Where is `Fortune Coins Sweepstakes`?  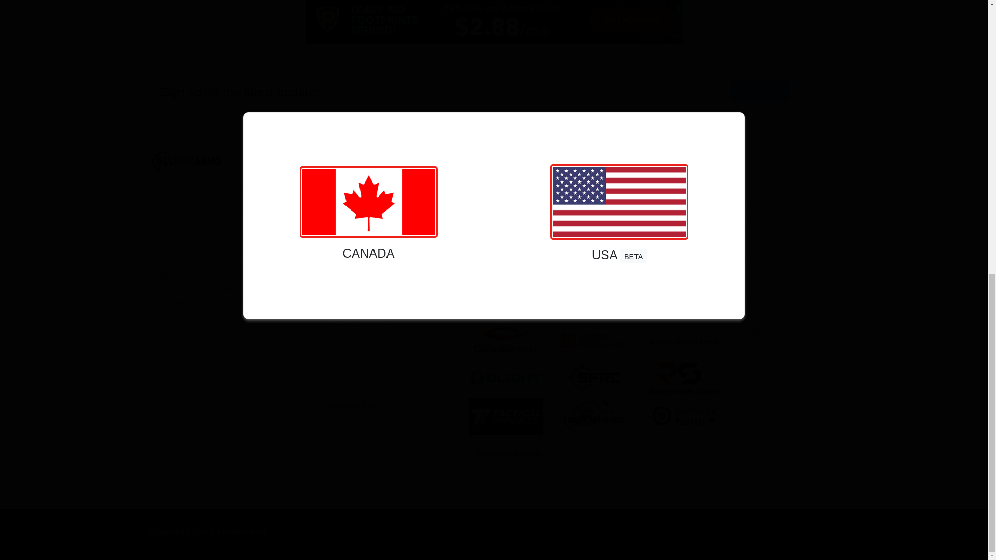 Fortune Coins Sweepstakes is located at coordinates (370, 436).